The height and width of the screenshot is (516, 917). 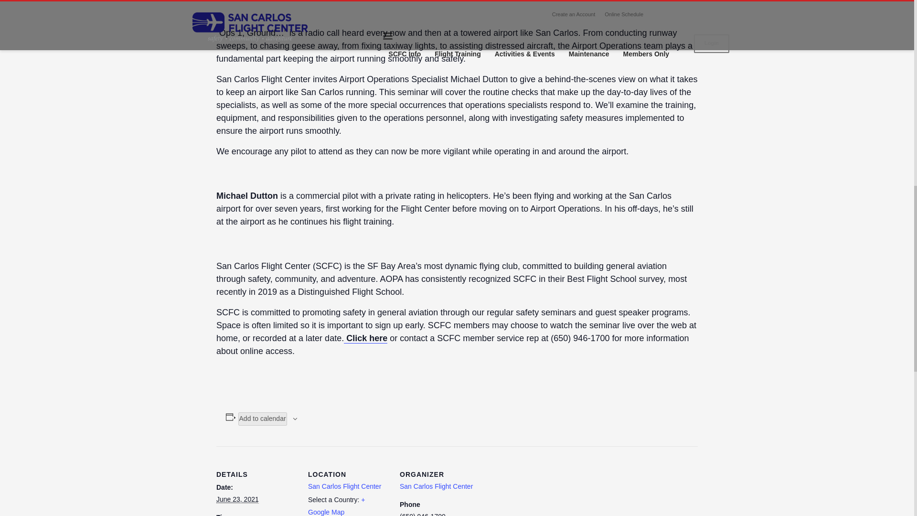 I want to click on 2021-06-23, so click(x=237, y=499).